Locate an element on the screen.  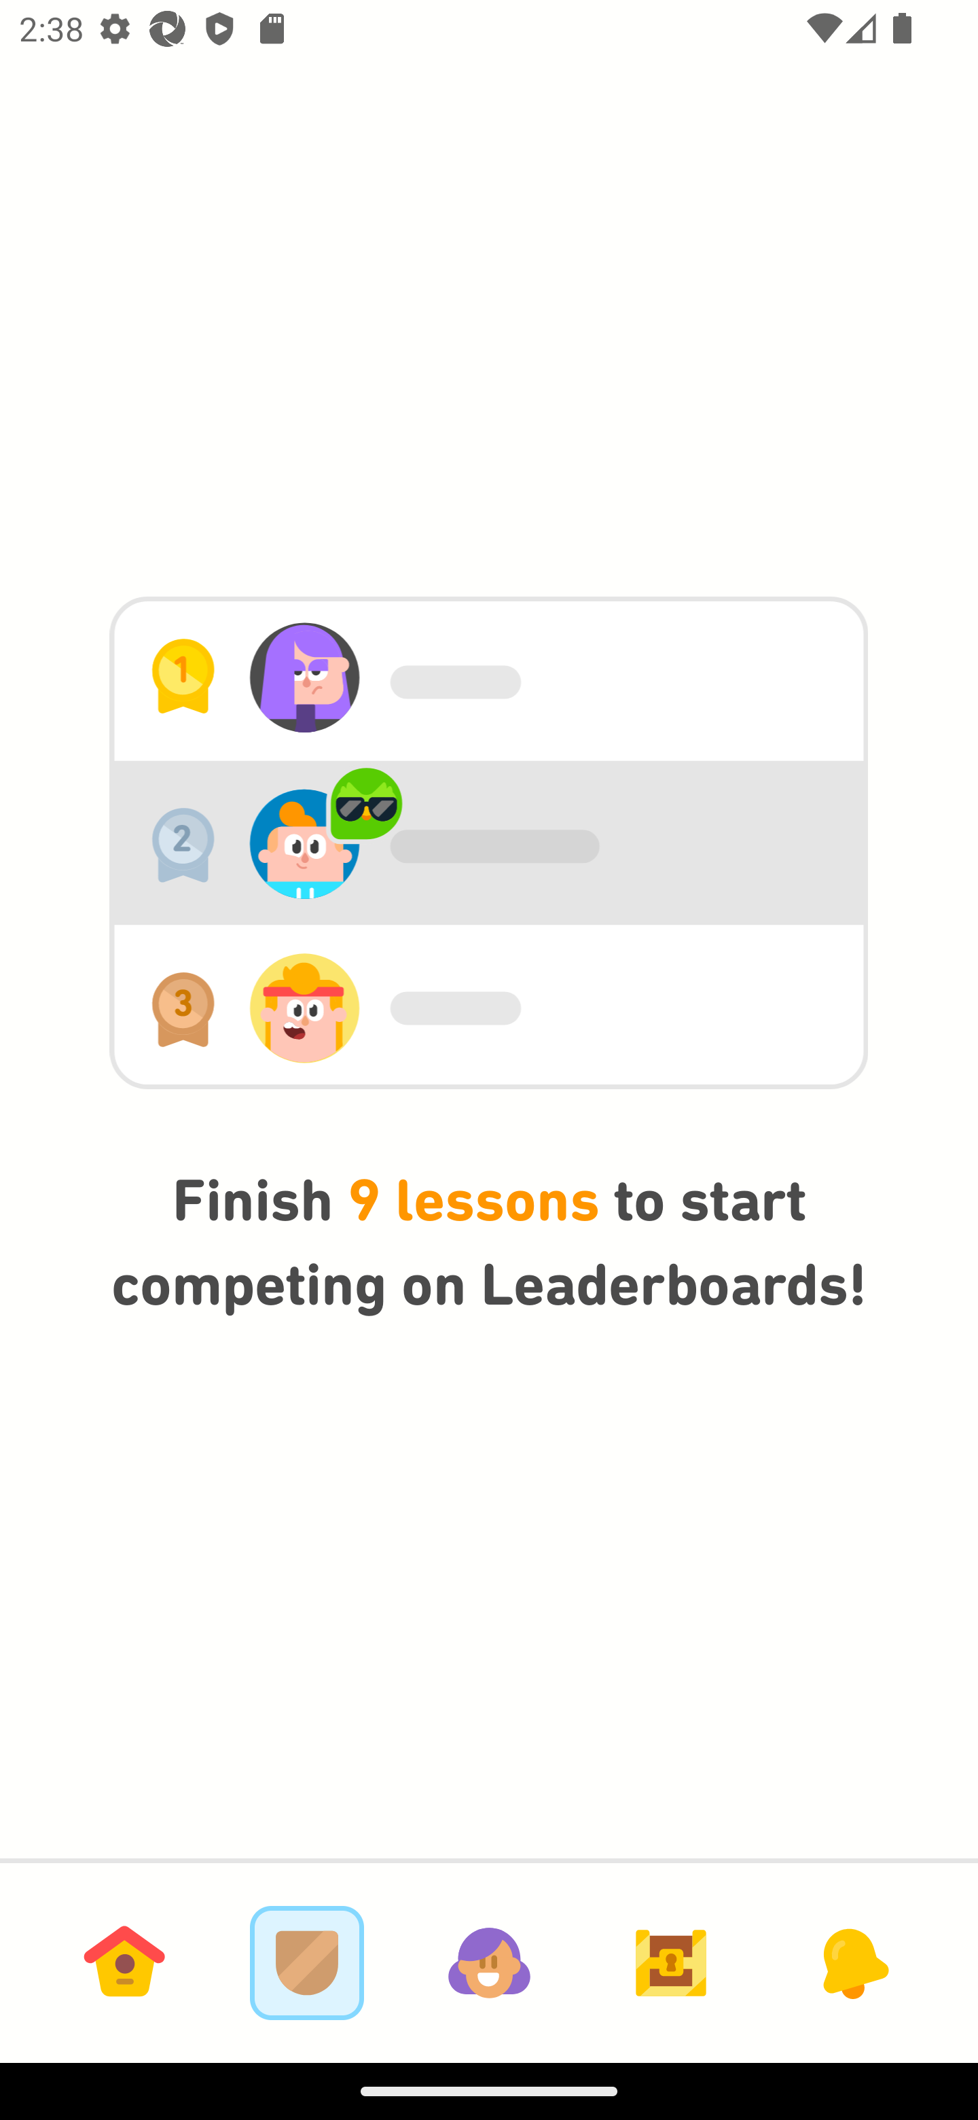
Leagues Tab is located at coordinates (307, 1962).